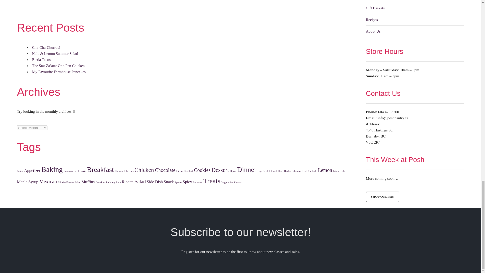 This screenshot has height=273, width=485. Describe the element at coordinates (52, 169) in the screenshot. I see `Baking` at that location.